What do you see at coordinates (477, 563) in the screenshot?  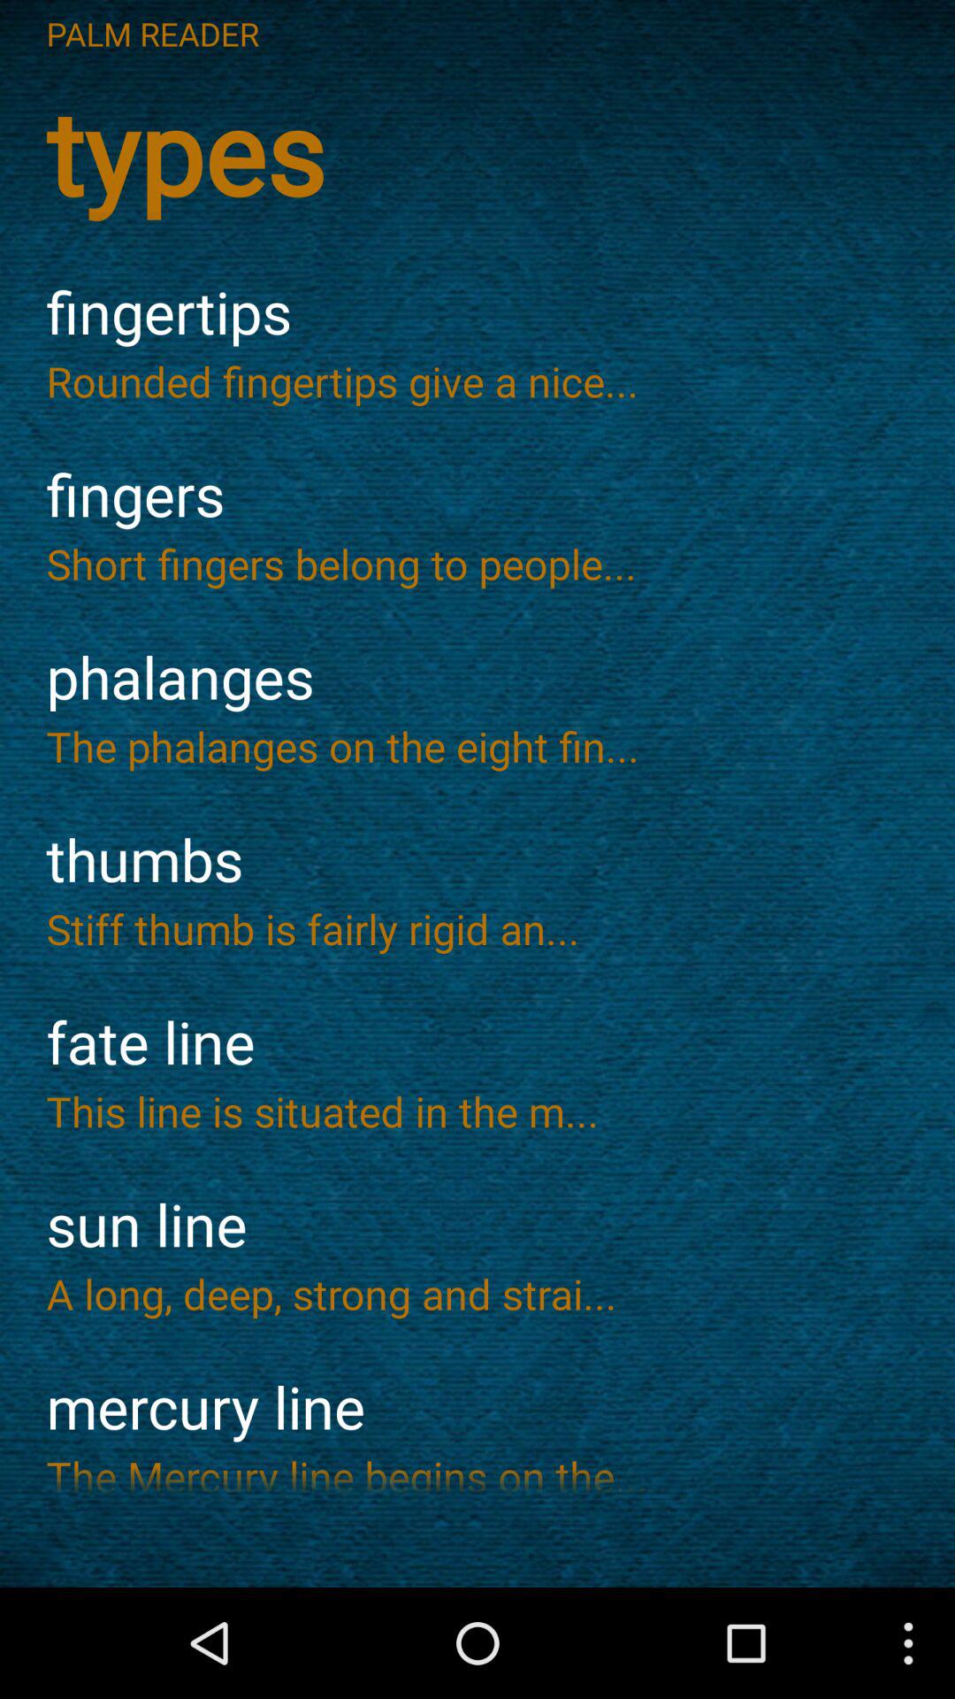 I see `tap the short fingers belong app` at bounding box center [477, 563].